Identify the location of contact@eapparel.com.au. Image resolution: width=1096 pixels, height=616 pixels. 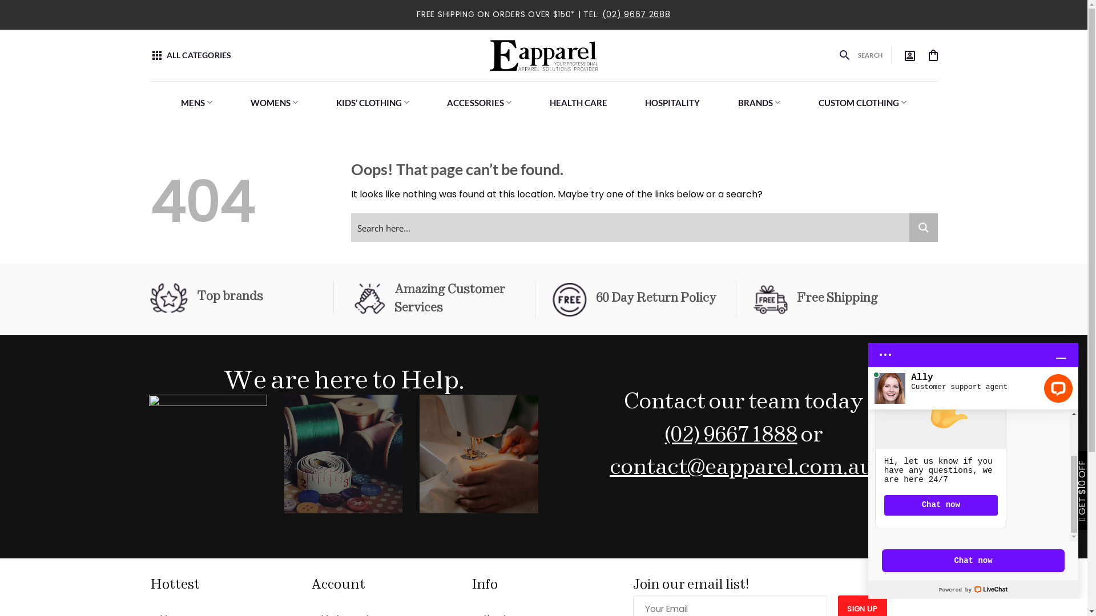
(742, 468).